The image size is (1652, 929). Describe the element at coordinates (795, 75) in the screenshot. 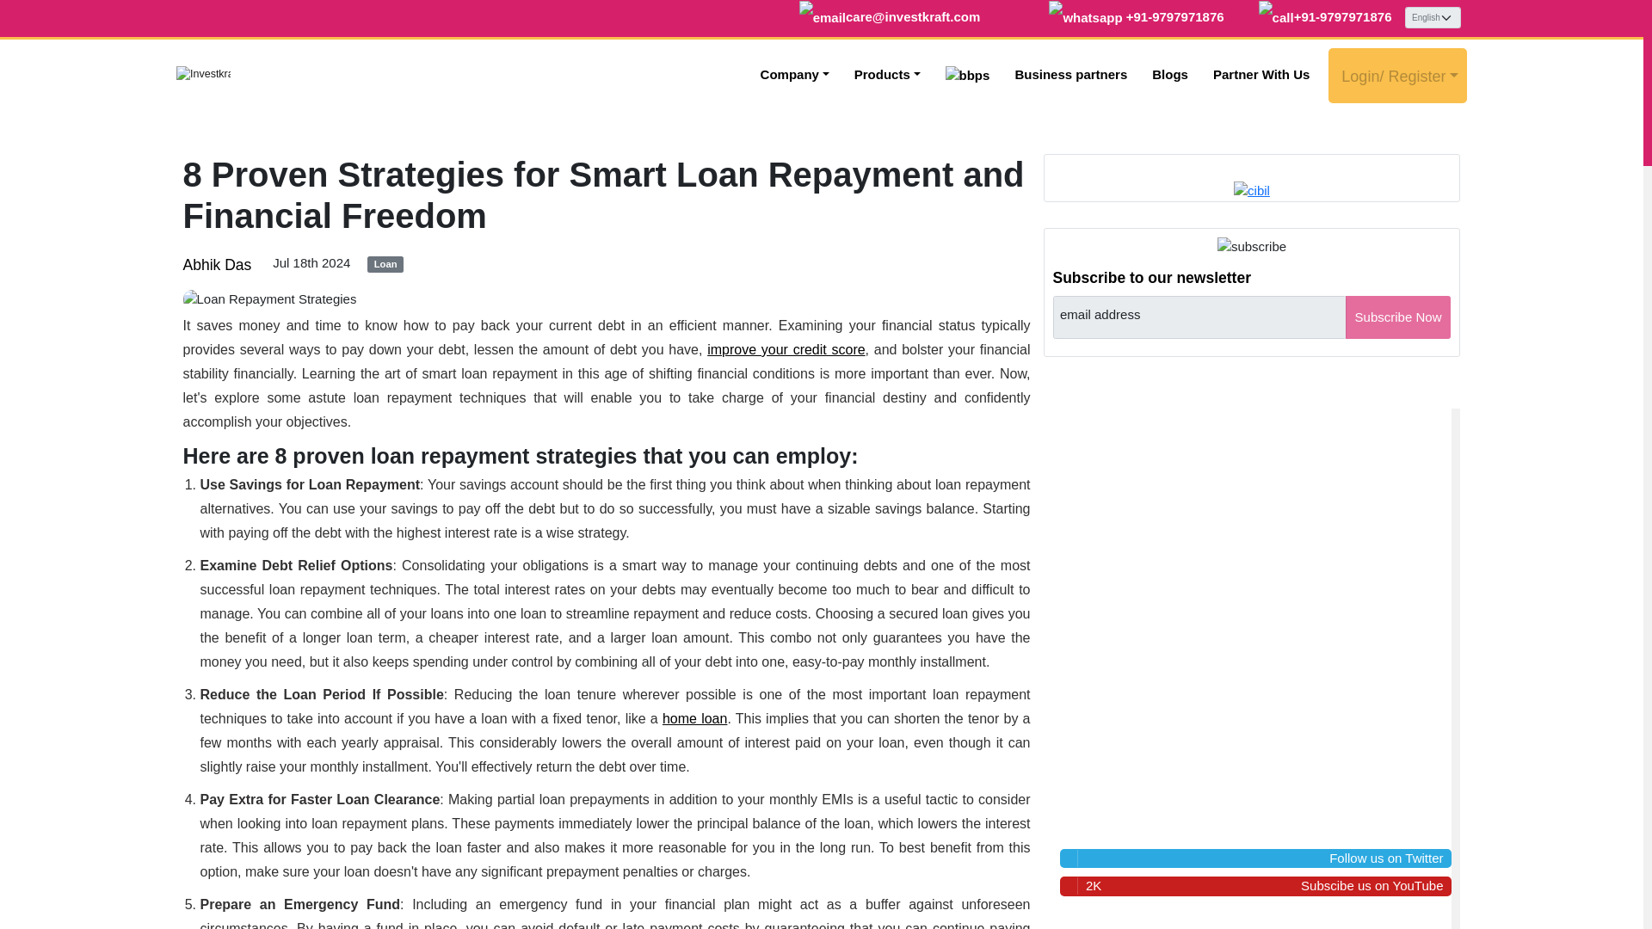

I see `Company` at that location.